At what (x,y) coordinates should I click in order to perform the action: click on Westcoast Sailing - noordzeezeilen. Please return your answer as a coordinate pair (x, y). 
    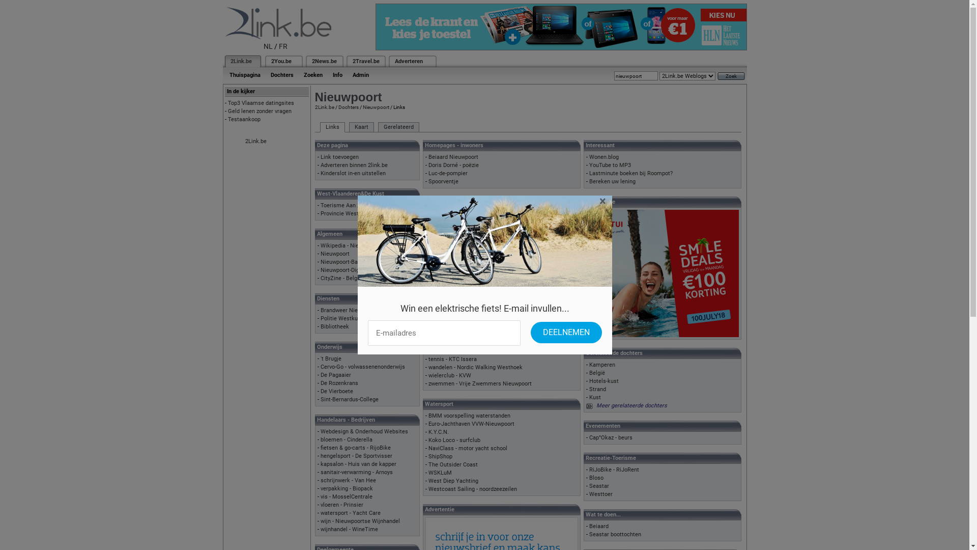
    Looking at the image, I should click on (473, 489).